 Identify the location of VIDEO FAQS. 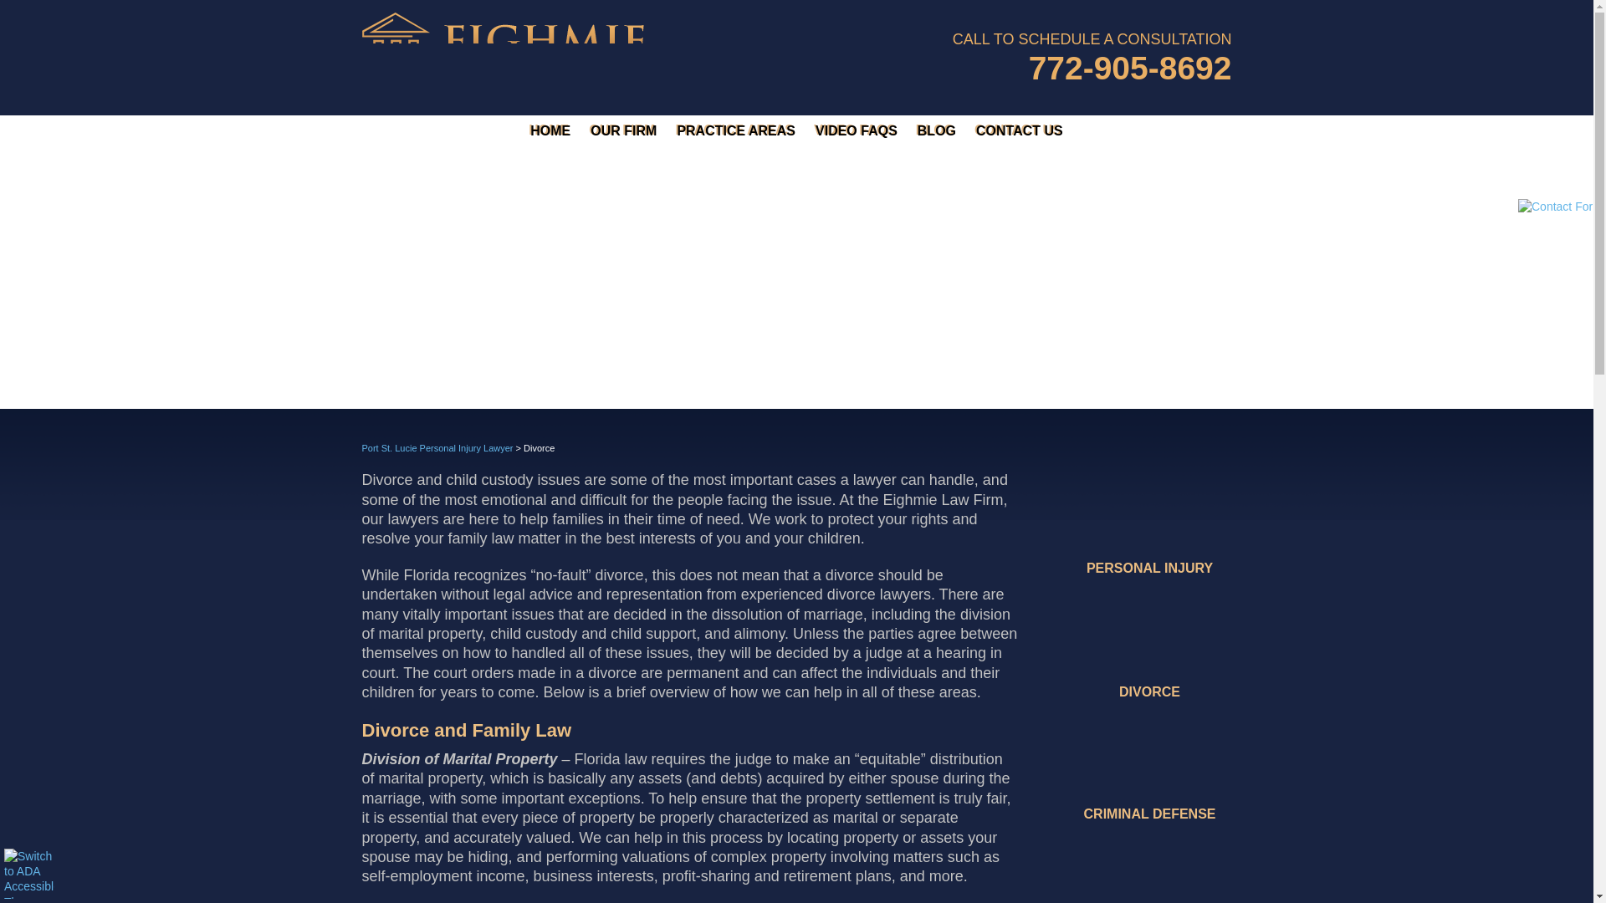
(857, 131).